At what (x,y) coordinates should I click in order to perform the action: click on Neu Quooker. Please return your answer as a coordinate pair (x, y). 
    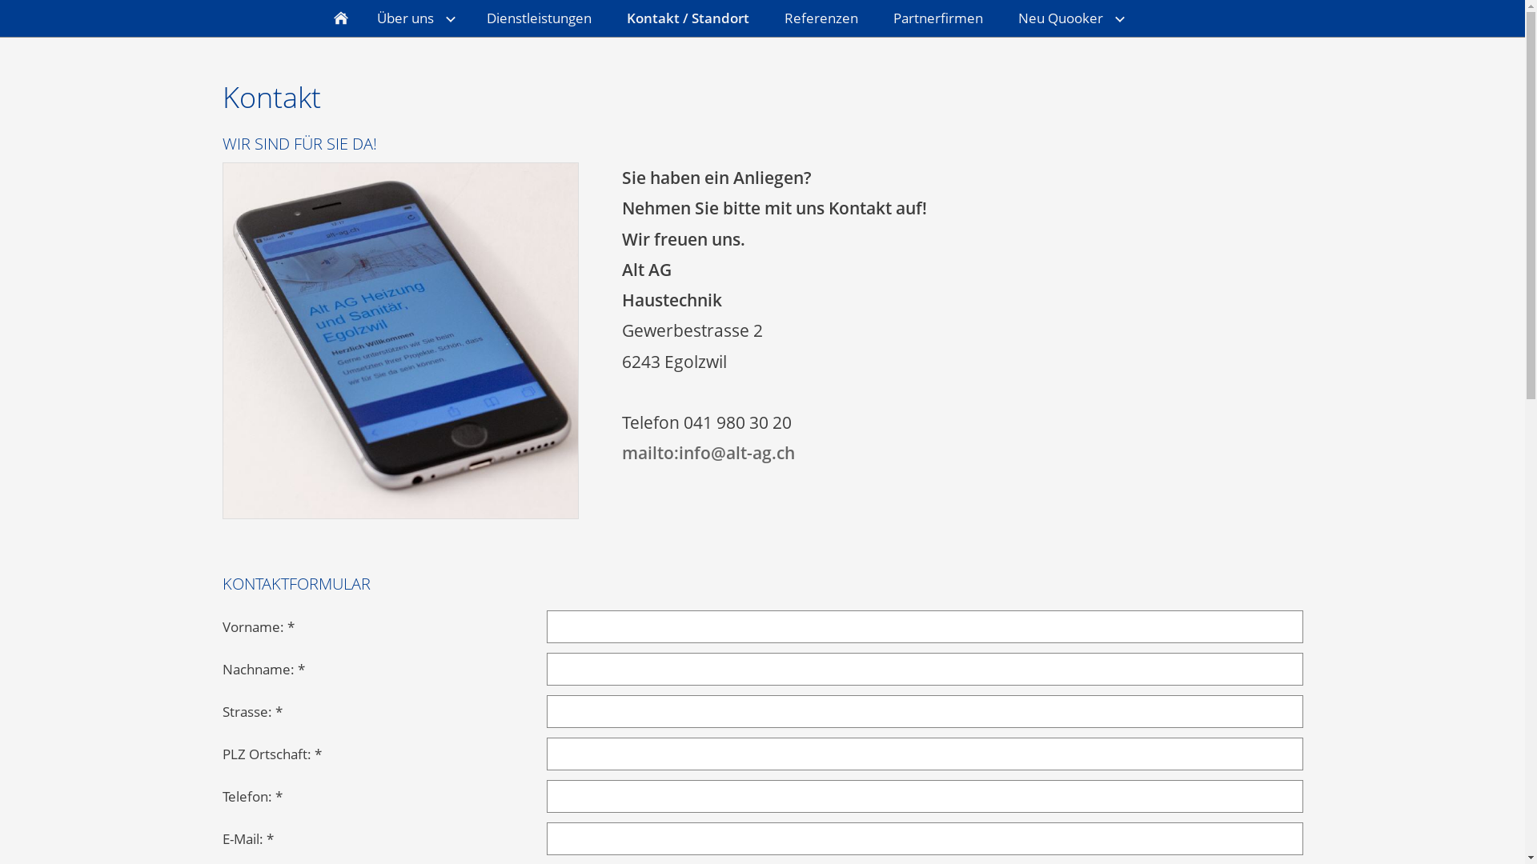
    Looking at the image, I should click on (1069, 18).